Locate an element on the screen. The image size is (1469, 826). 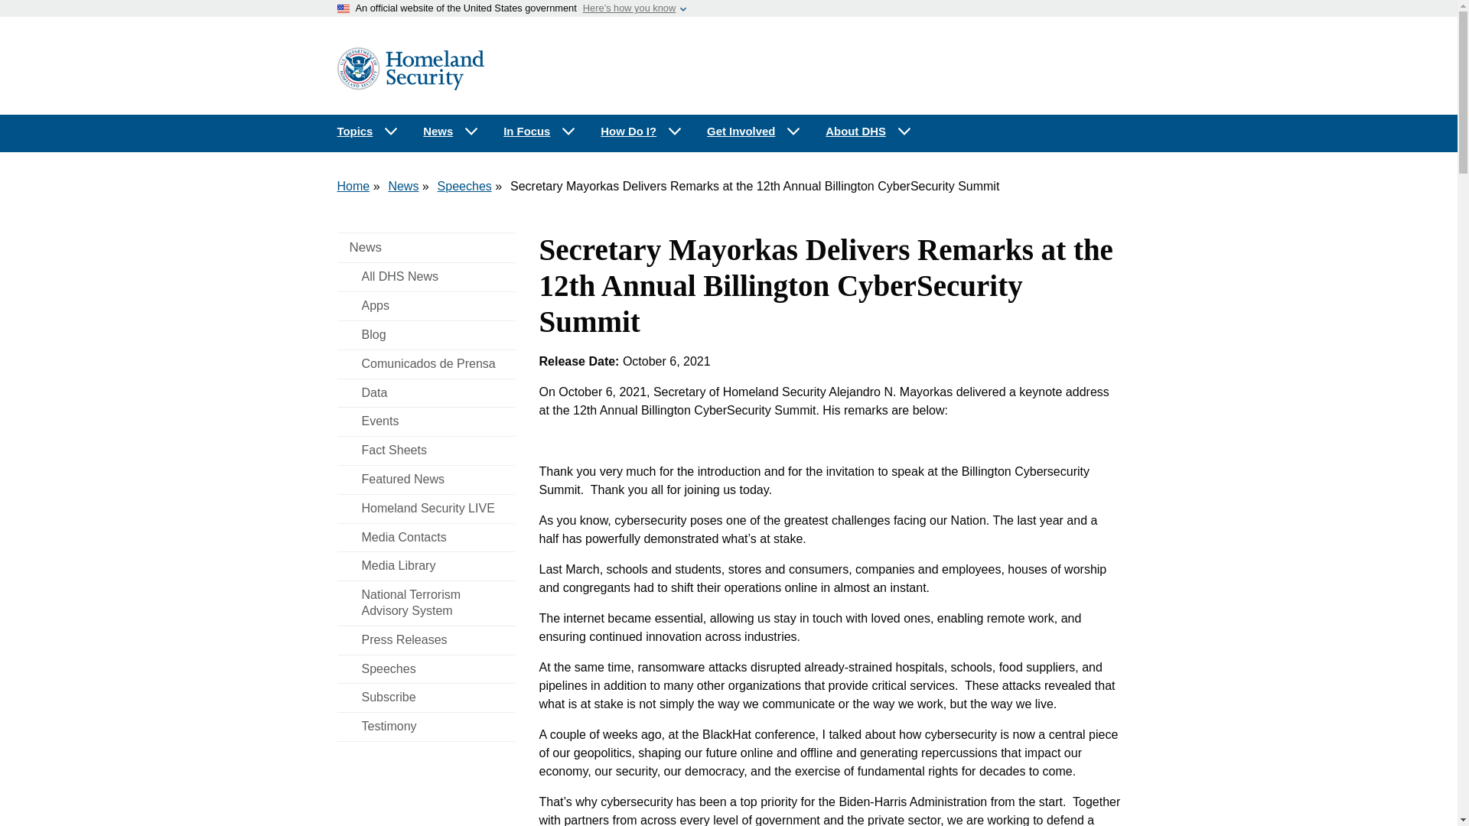
All DHS News is located at coordinates (425, 277).